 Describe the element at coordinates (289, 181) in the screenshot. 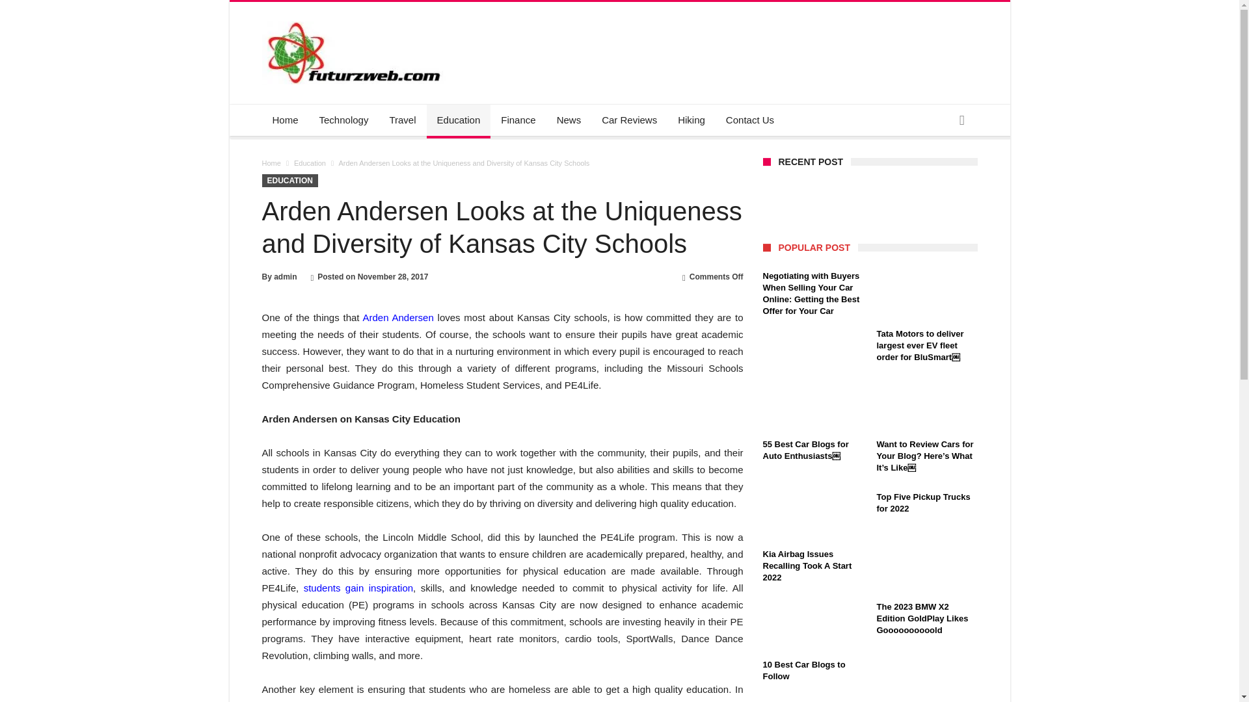

I see `EDUCATION` at that location.